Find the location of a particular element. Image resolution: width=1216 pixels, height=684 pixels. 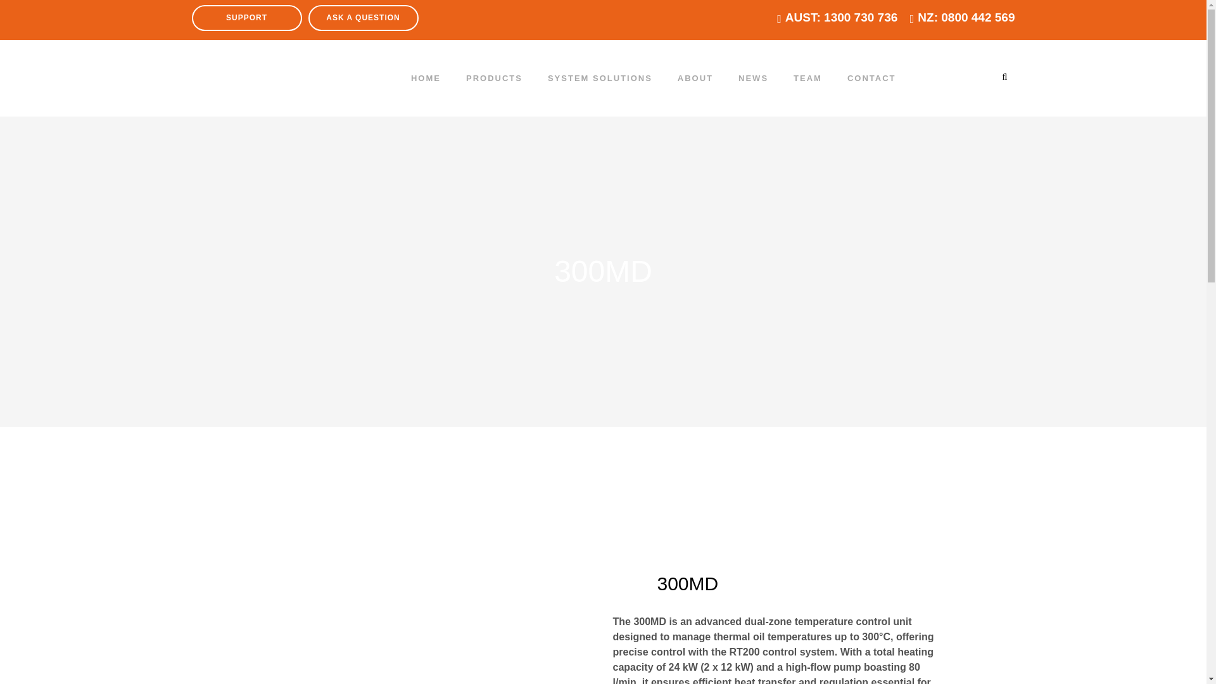

Fleming Linkedin Logo is located at coordinates (953, 78).